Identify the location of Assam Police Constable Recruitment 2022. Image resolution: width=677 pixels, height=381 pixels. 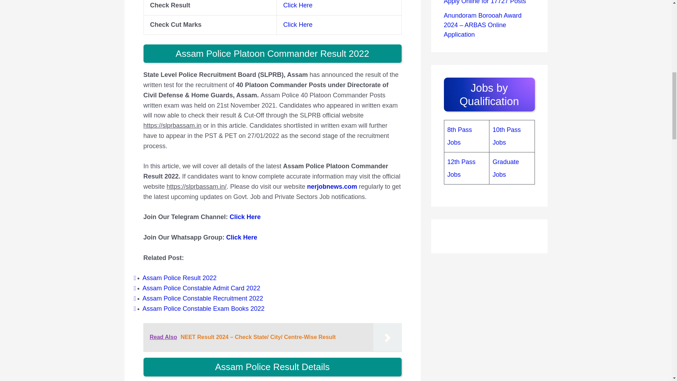
(202, 298).